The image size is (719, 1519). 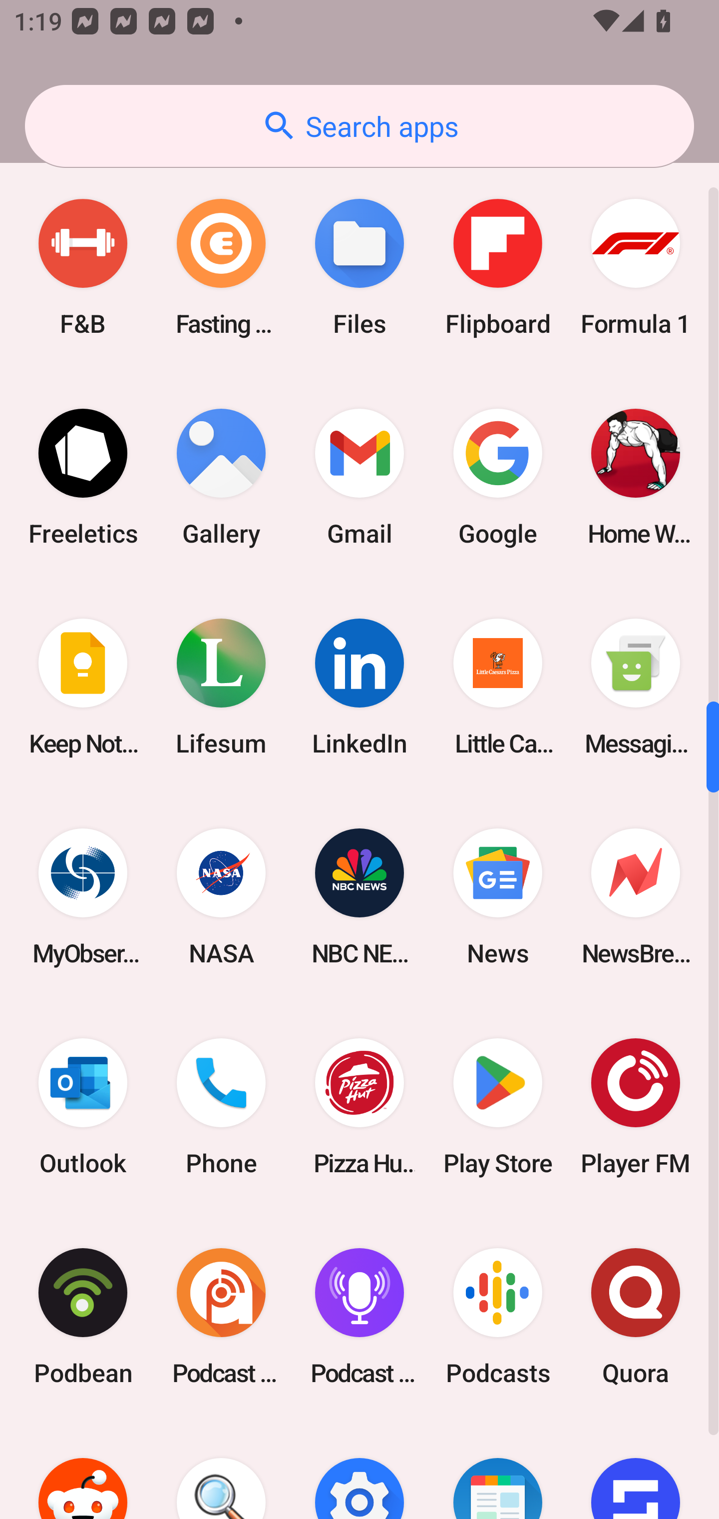 I want to click on Gmail, so click(x=359, y=477).